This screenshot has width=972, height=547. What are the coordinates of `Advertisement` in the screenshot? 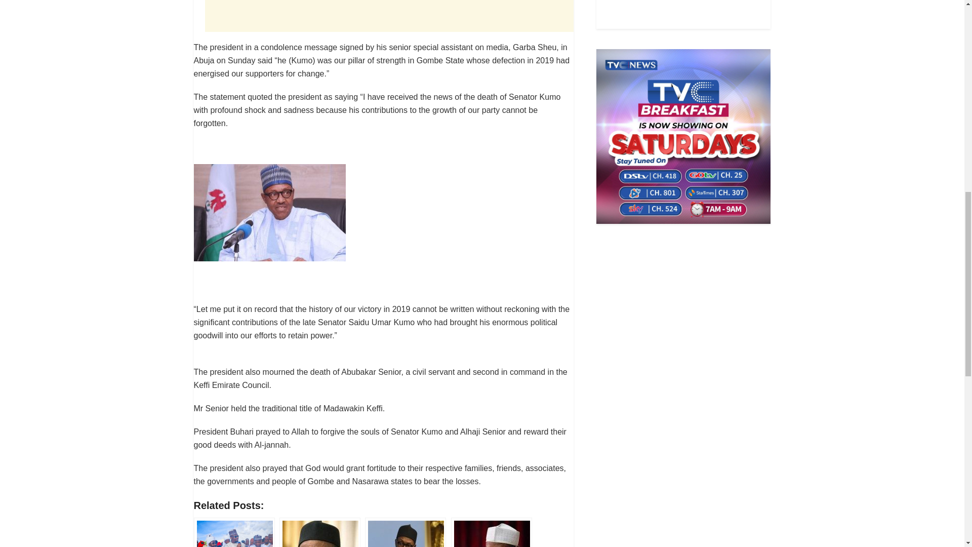 It's located at (389, 16).